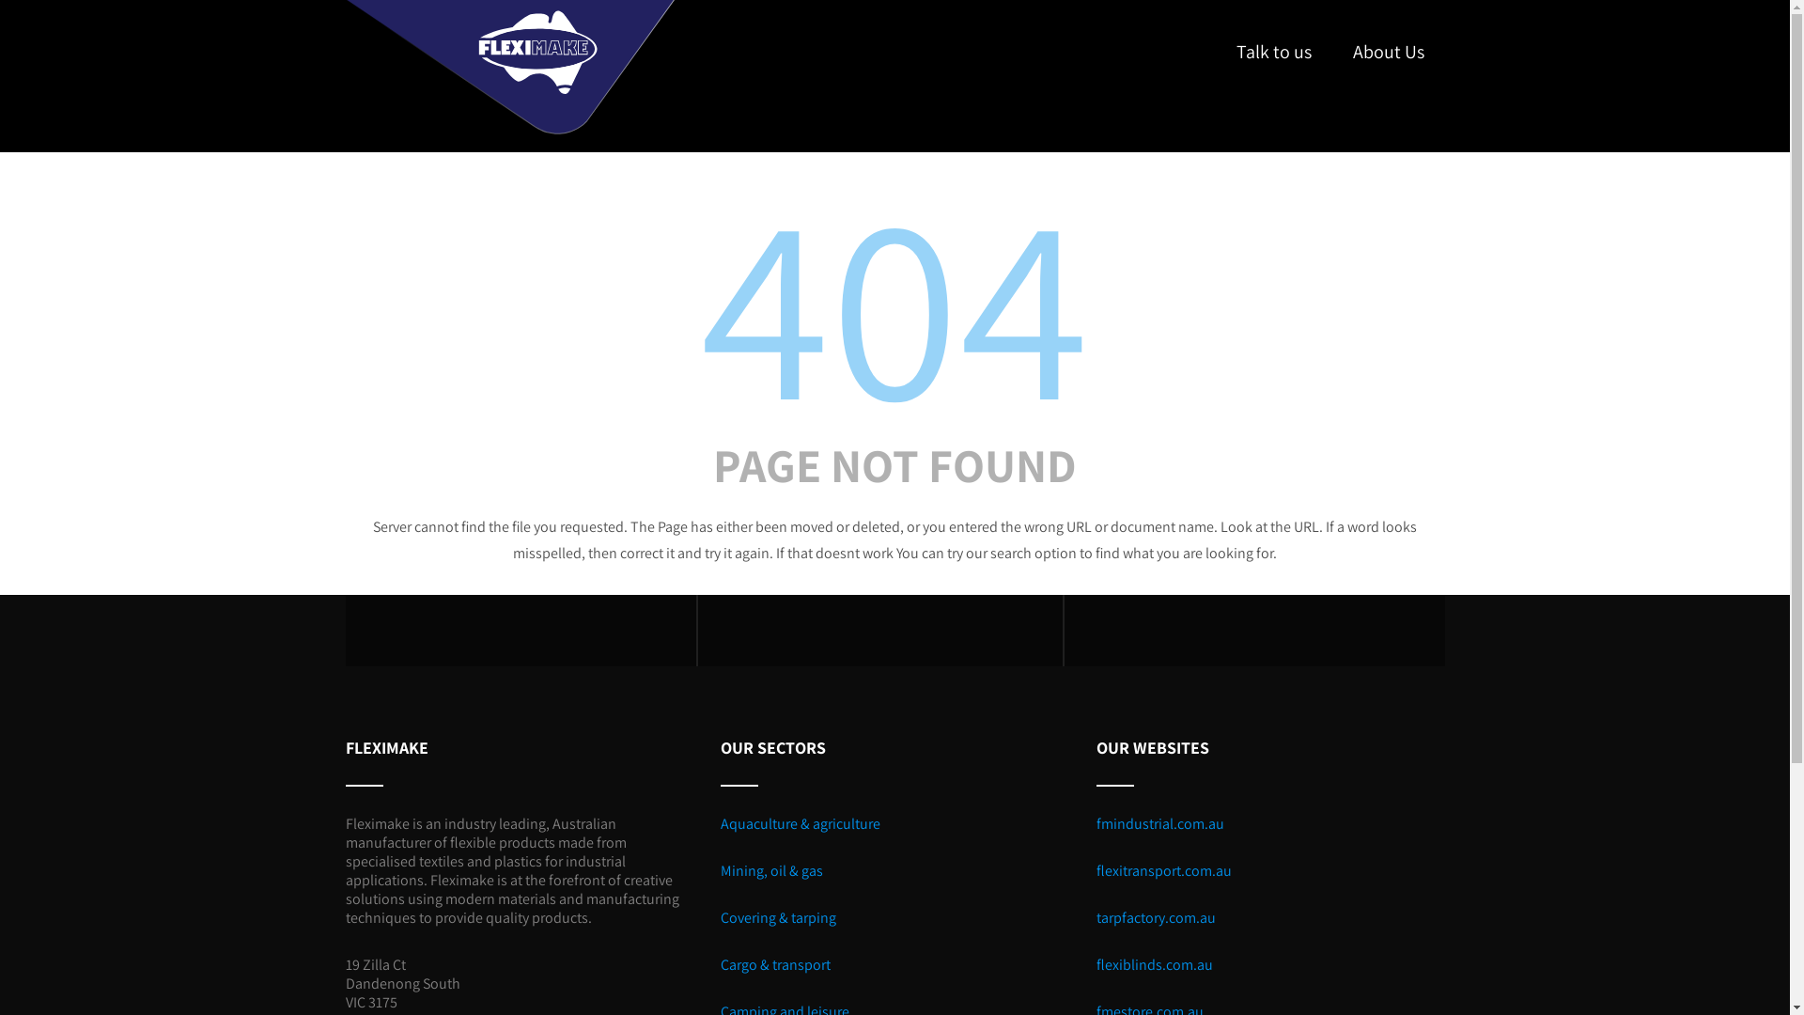  Describe the element at coordinates (1274, 52) in the screenshot. I see `Talk to us` at that location.